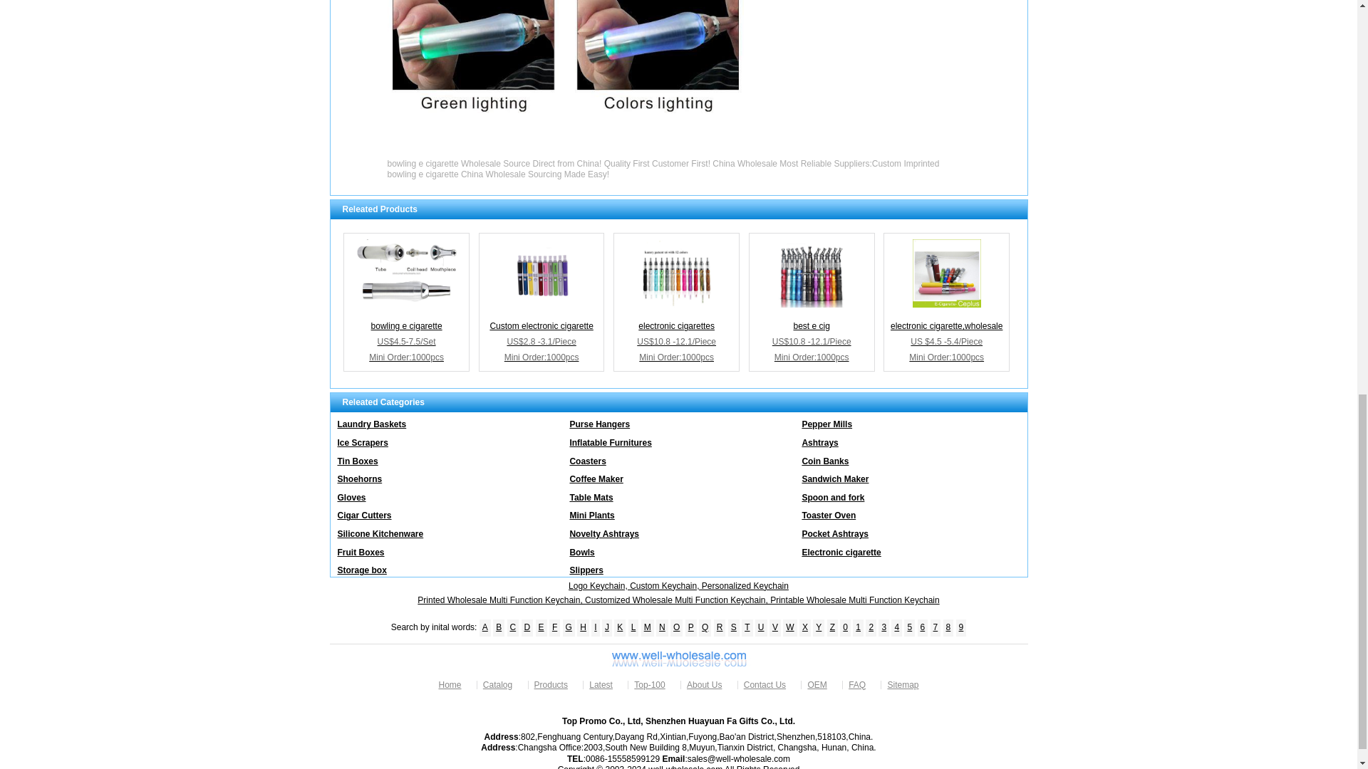 This screenshot has width=1368, height=769. I want to click on bowling e cigarette, so click(406, 302).